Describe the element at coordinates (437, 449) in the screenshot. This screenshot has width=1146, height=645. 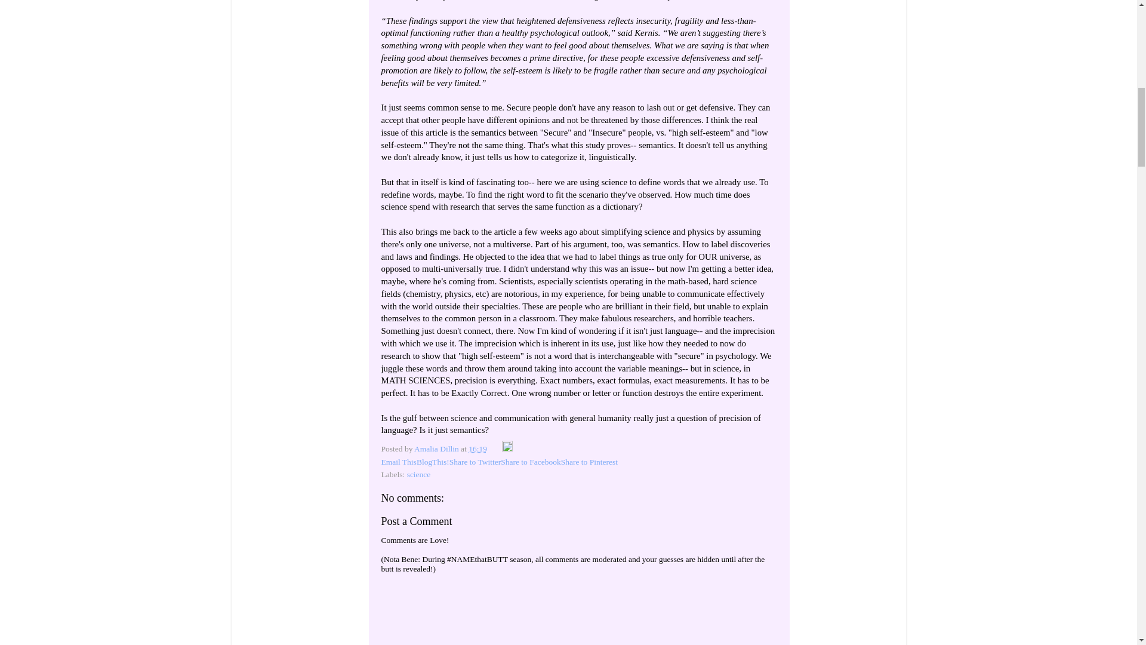
I see `Amalia Dillin` at that location.